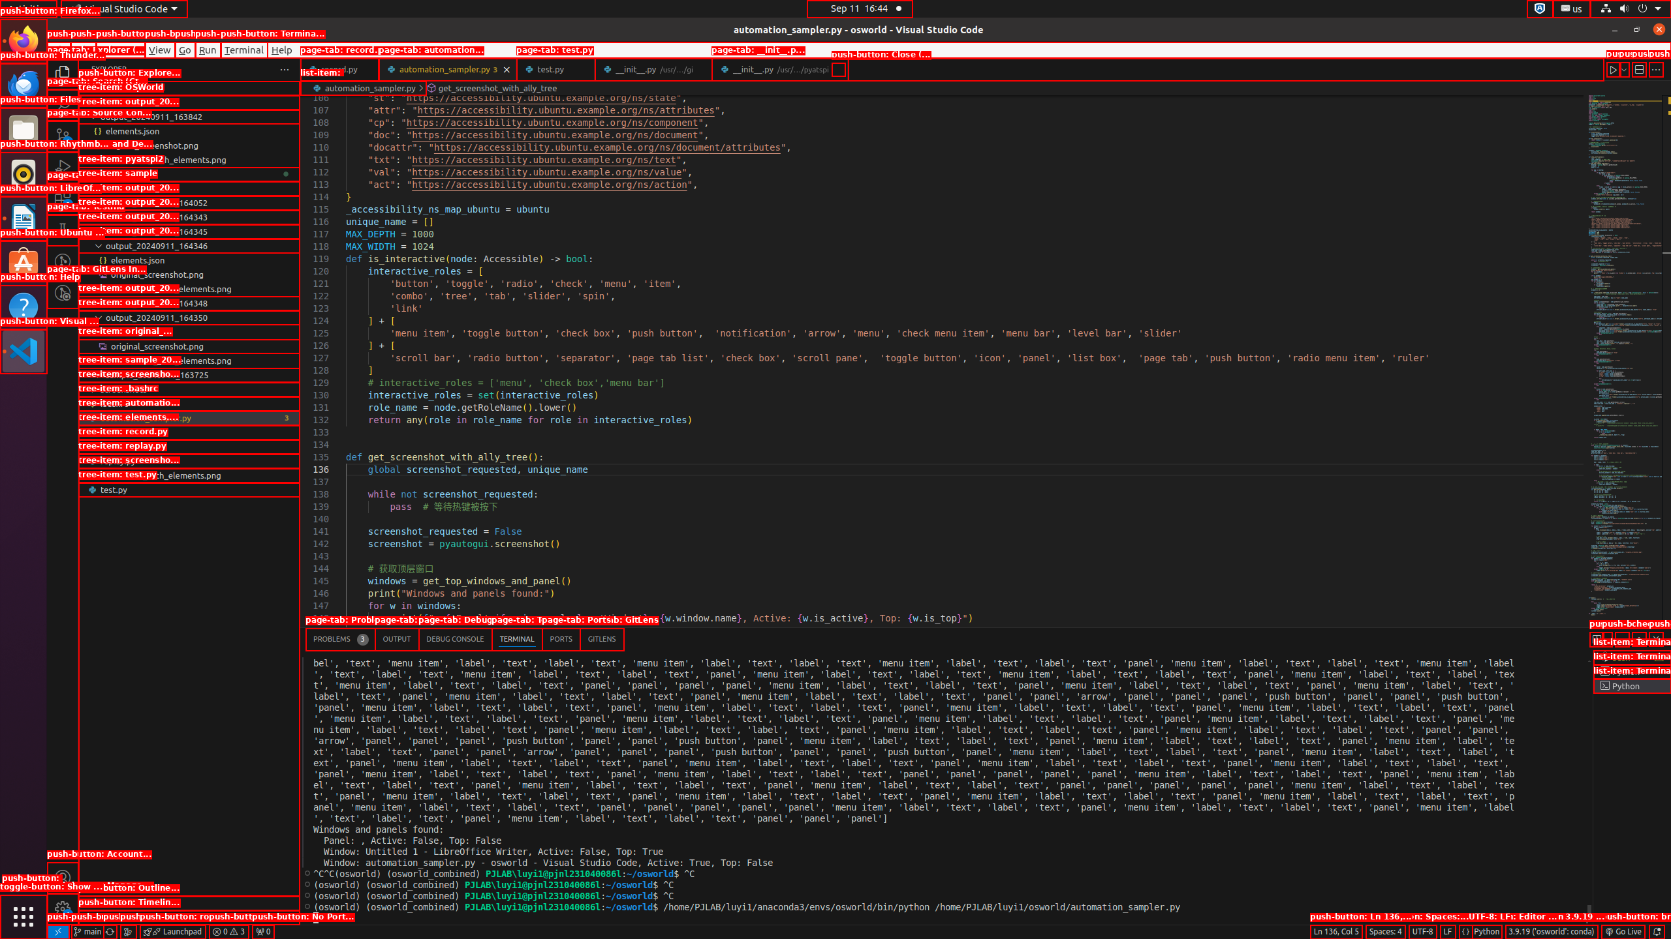  I want to click on Terminal (Ctrl+`), so click(517, 639).